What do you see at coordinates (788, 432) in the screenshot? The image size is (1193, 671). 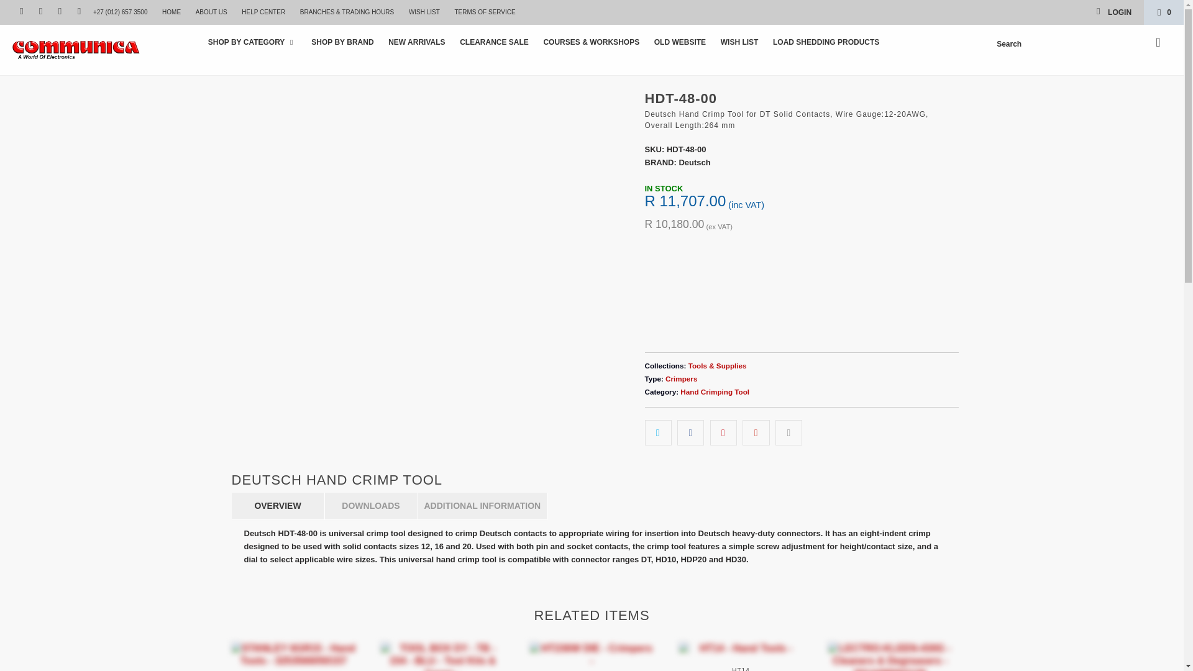 I see `Email this to a friend` at bounding box center [788, 432].